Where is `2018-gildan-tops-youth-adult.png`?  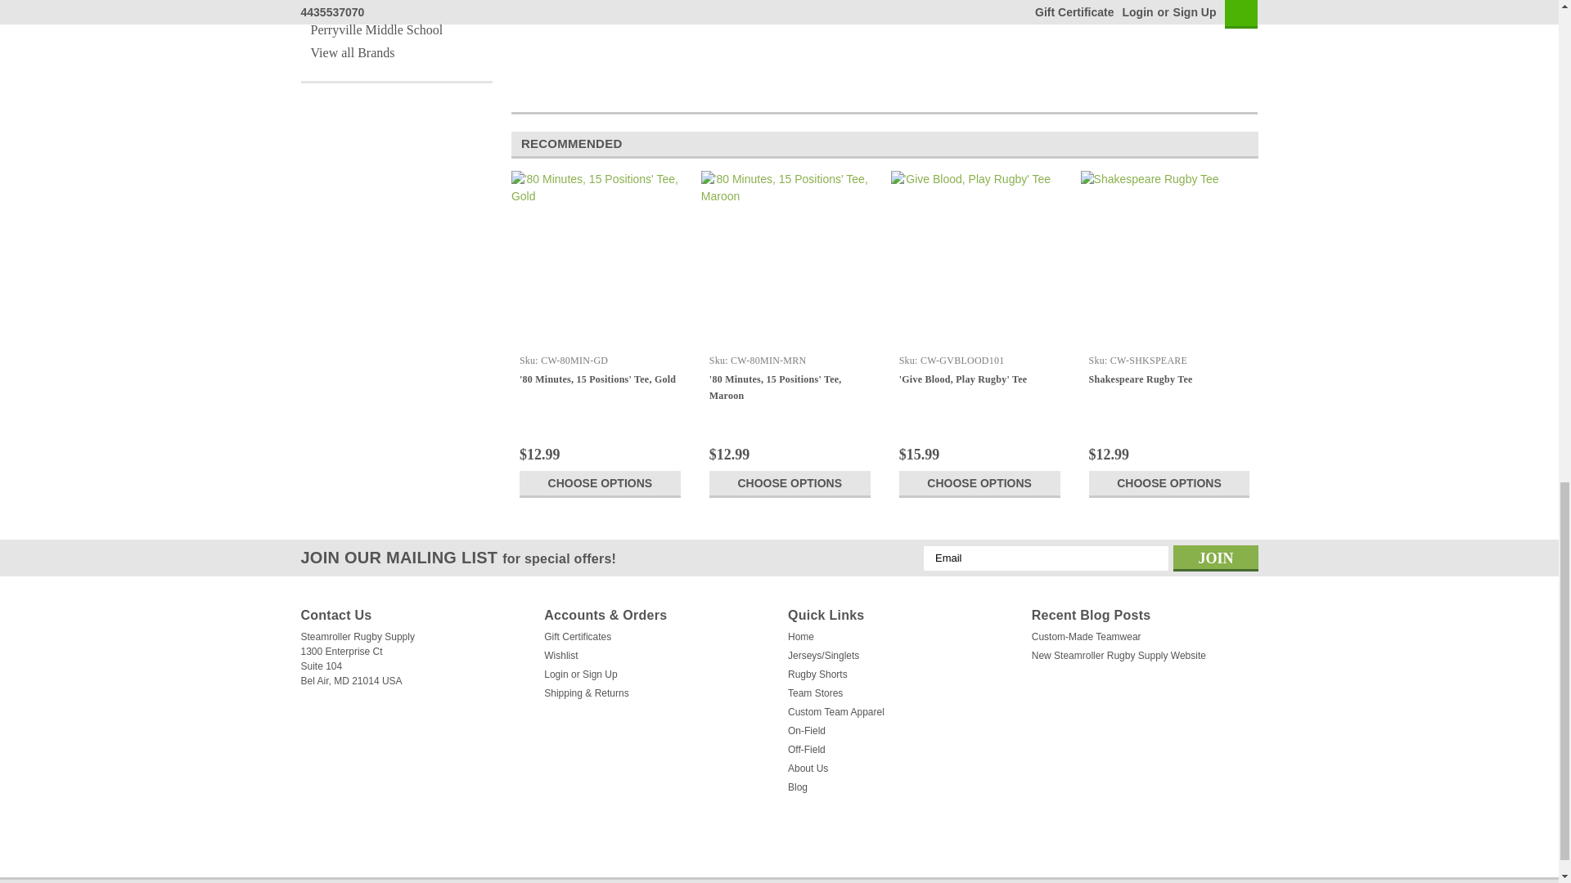
2018-gildan-tops-youth-adult.png is located at coordinates (730, 33).